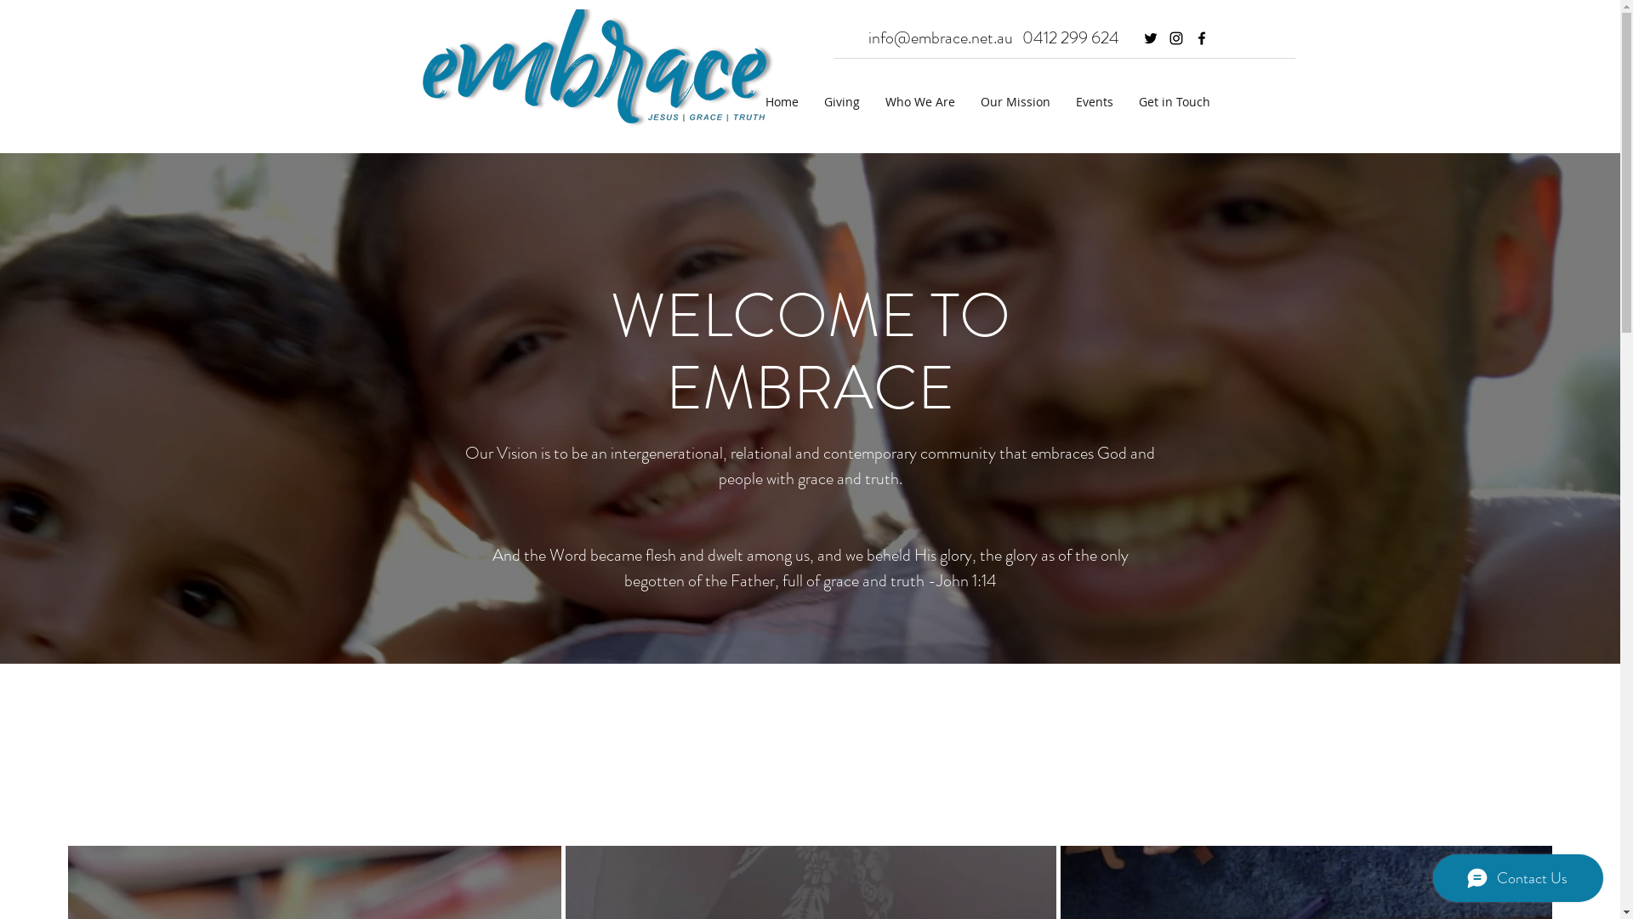 The width and height of the screenshot is (1633, 919). What do you see at coordinates (842, 102) in the screenshot?
I see `Giving` at bounding box center [842, 102].